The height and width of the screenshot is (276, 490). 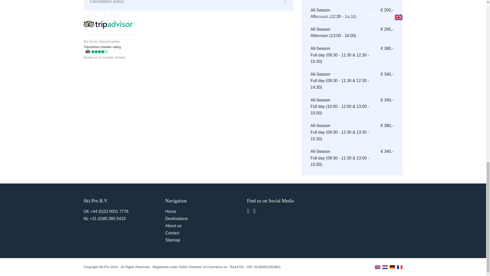 I want to click on Based on 41 traveler reviews, so click(x=105, y=57).